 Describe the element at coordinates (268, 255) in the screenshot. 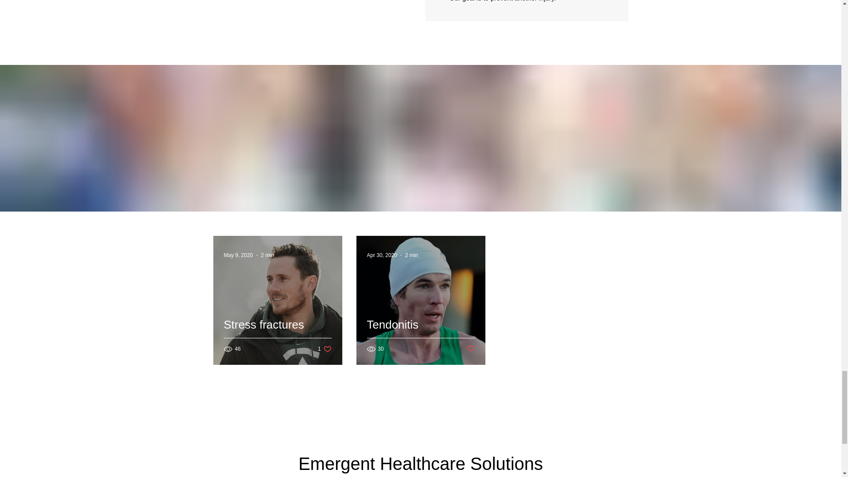

I see `2 min` at that location.